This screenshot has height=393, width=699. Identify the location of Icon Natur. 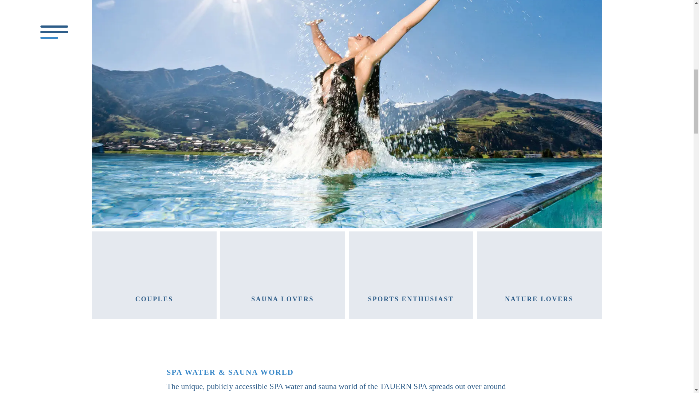
(539, 267).